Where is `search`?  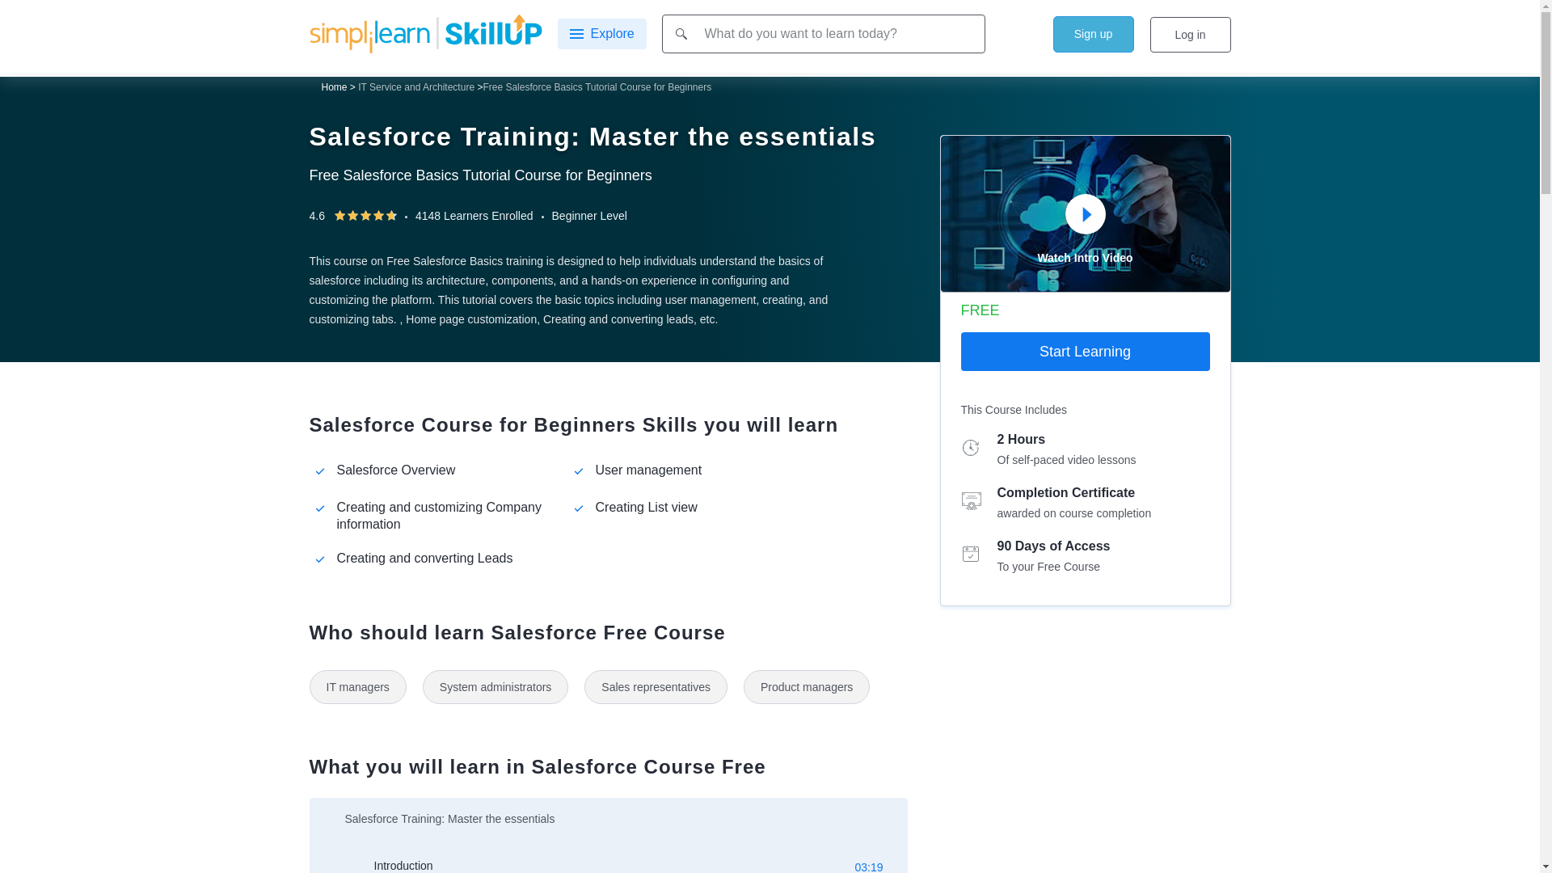
search is located at coordinates (681, 32).